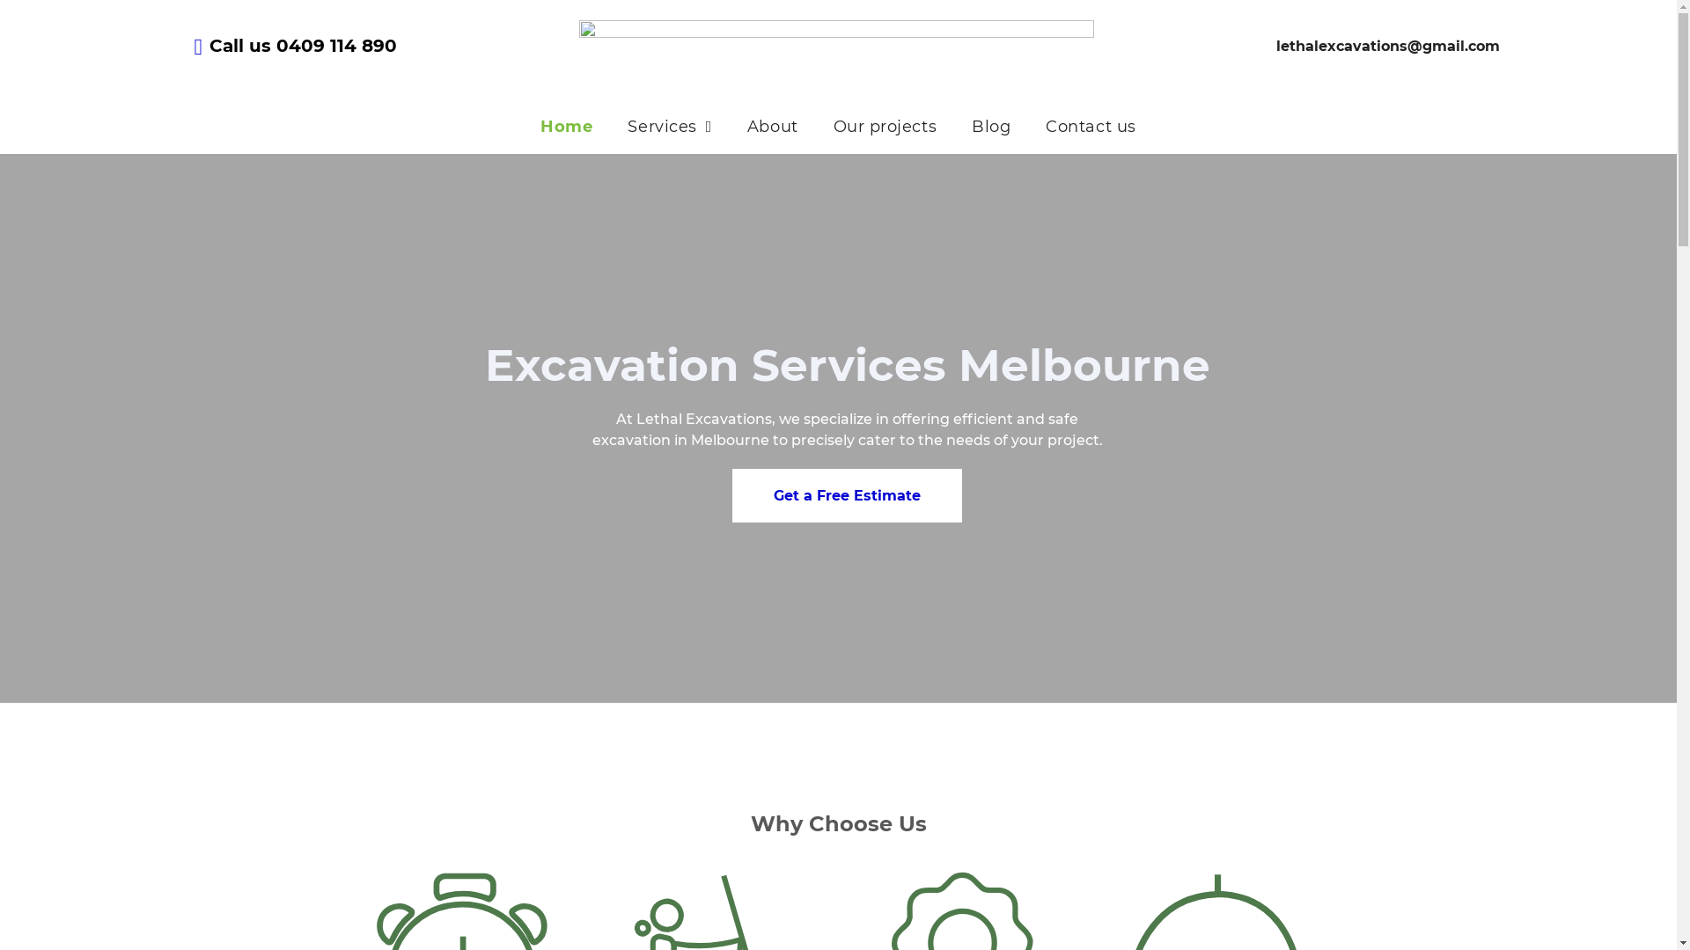 This screenshot has height=950, width=1690. What do you see at coordinates (862, 365) in the screenshot?
I see `xcavation Services Melbourne` at bounding box center [862, 365].